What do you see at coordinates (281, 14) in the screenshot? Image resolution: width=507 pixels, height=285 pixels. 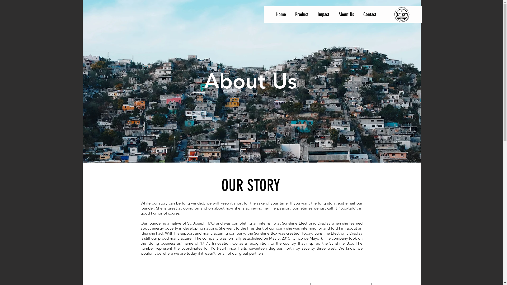 I see `Home` at bounding box center [281, 14].